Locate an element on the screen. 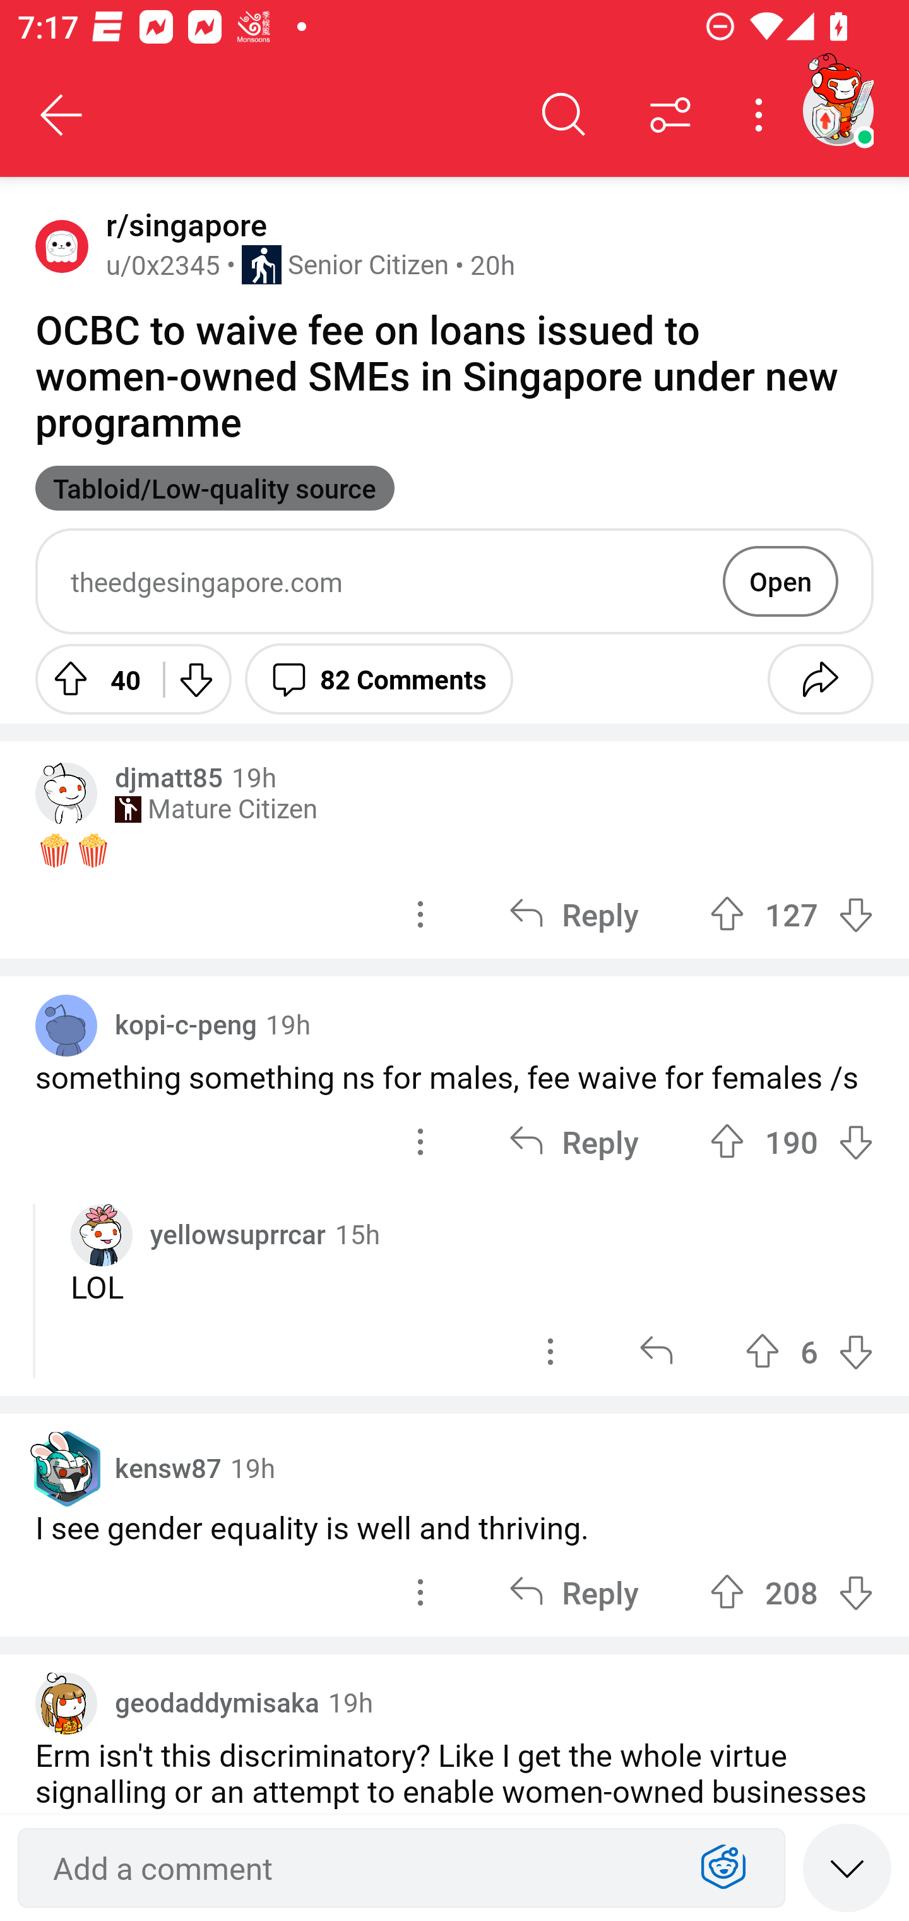 Image resolution: width=909 pixels, height=1921 pixels. Search comments is located at coordinates (564, 115).